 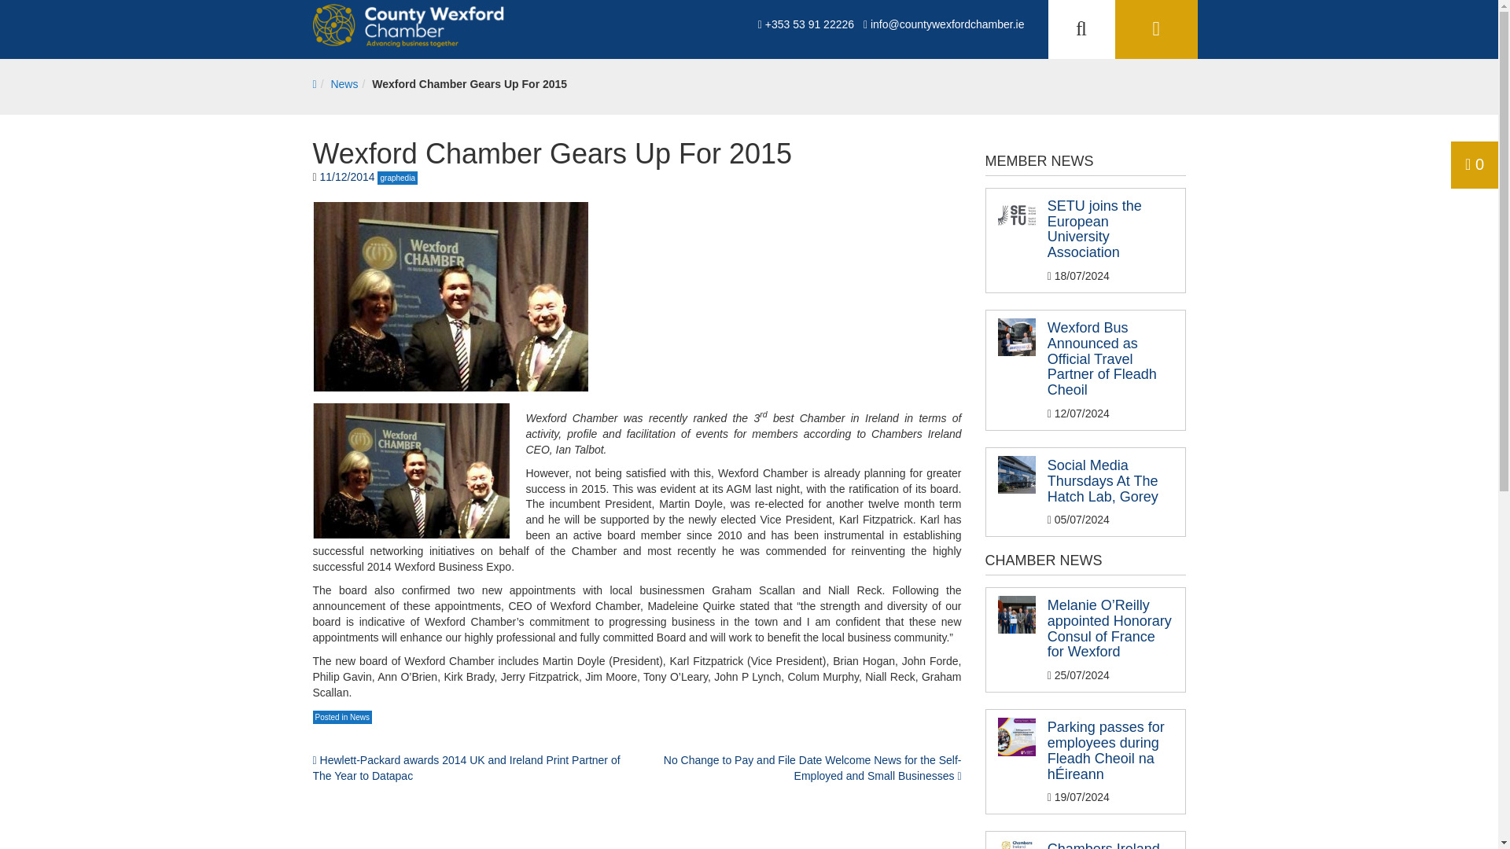 I want to click on Send Message, so click(x=973, y=390).